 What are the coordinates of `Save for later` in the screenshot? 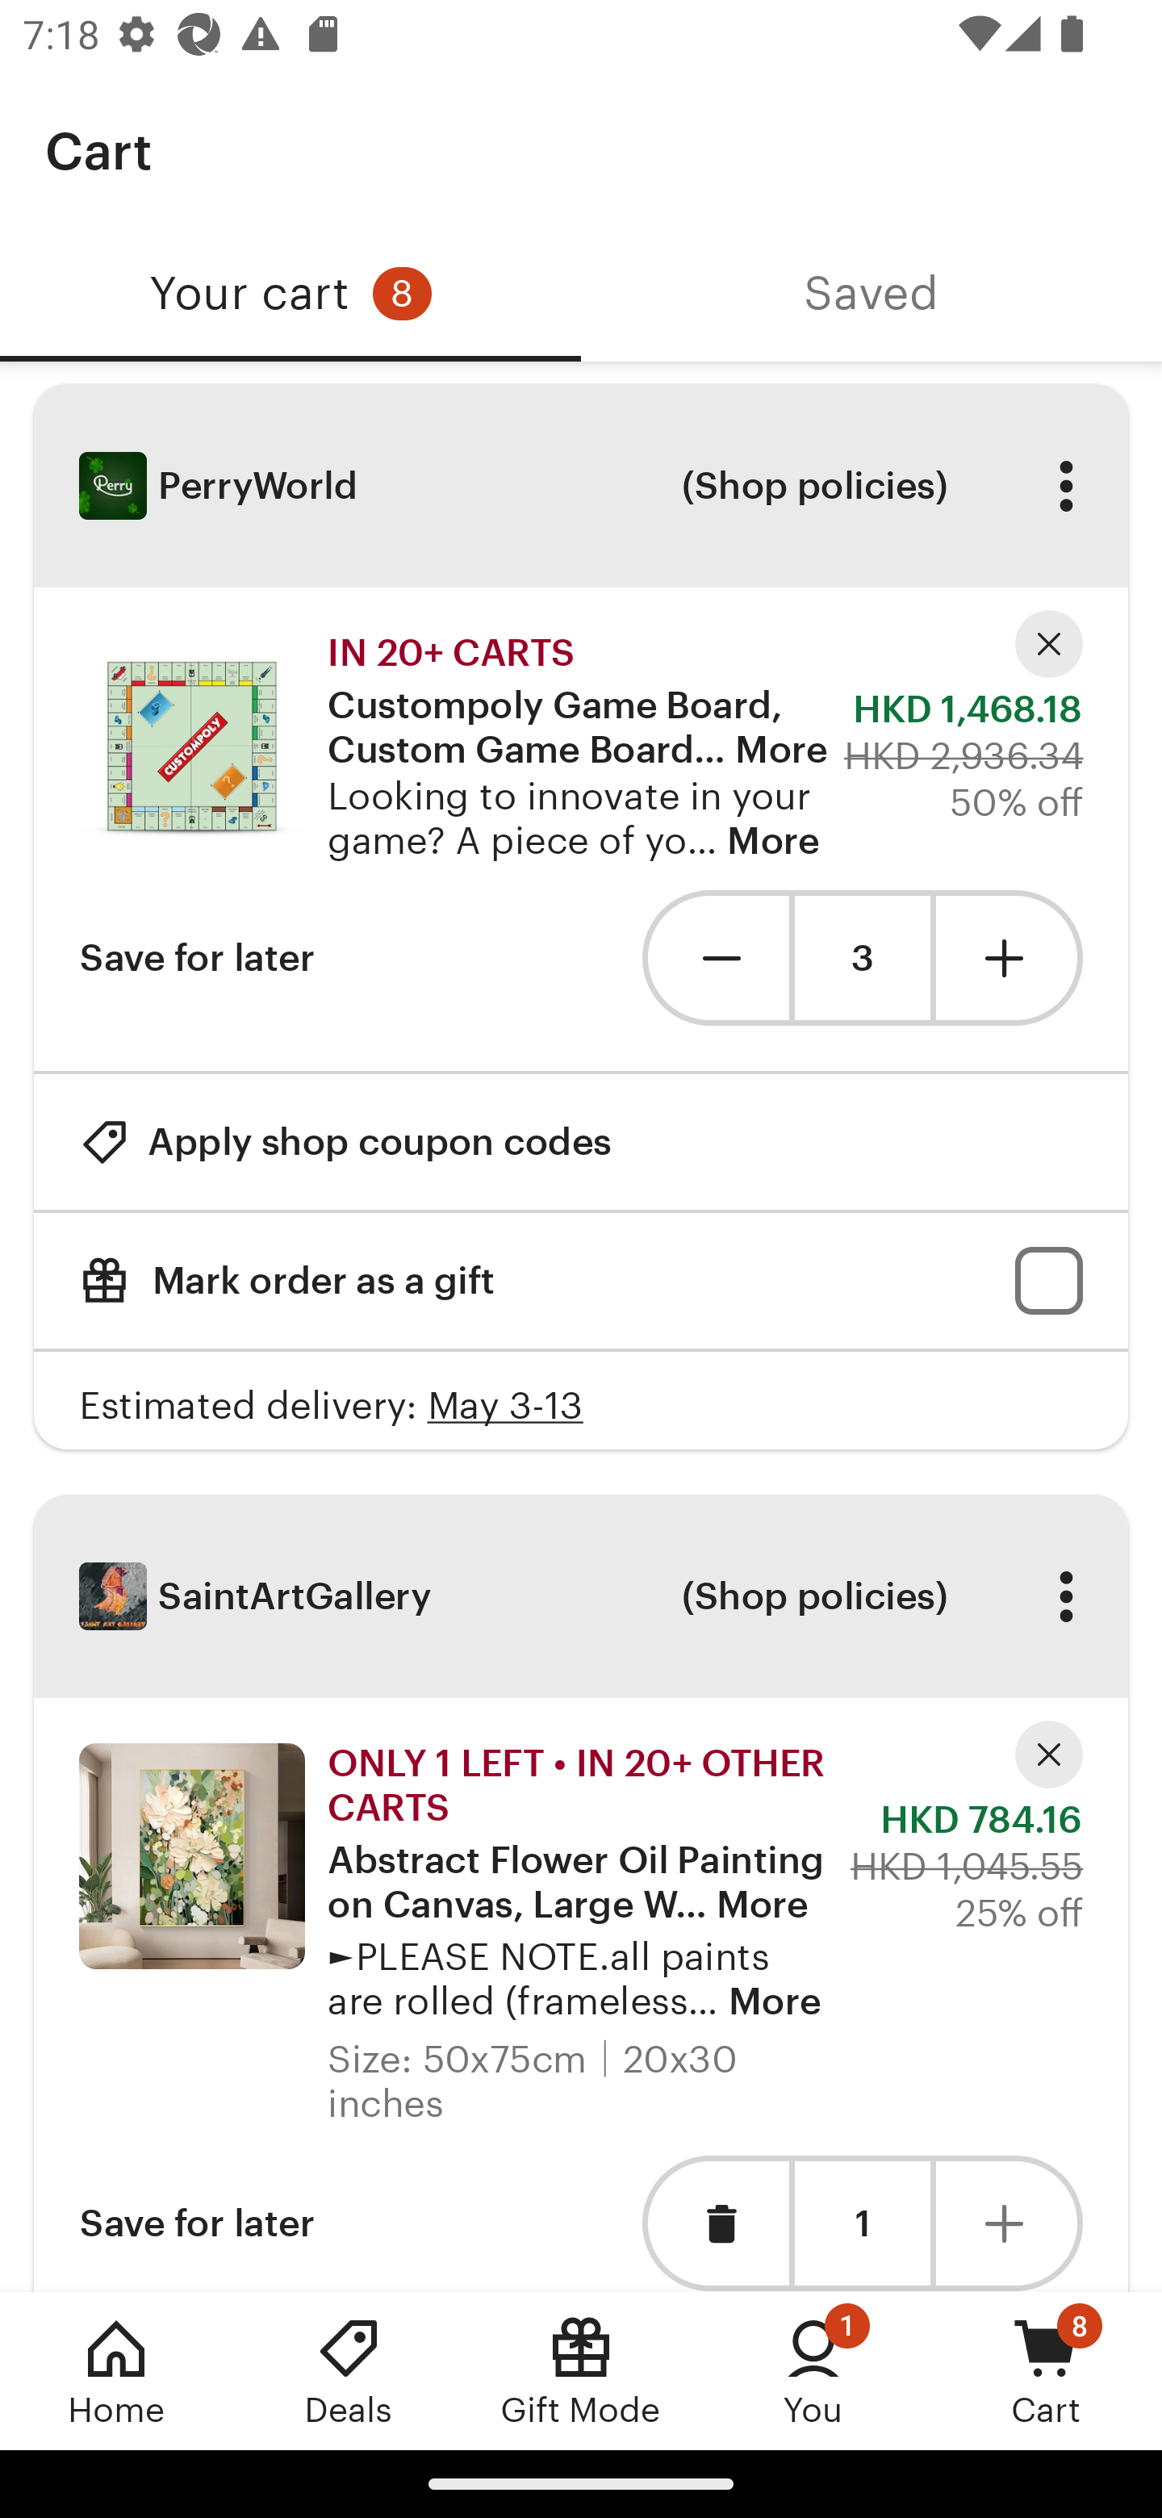 It's located at (197, 957).